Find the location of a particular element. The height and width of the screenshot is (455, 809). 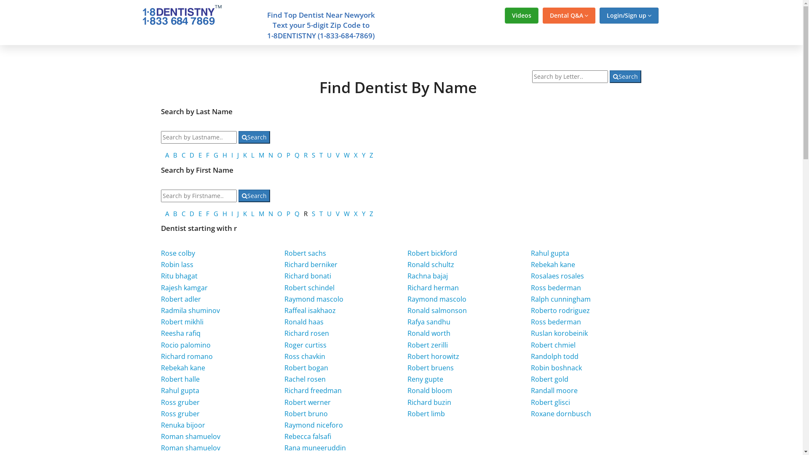

Rebecca falsafi is located at coordinates (308, 436).